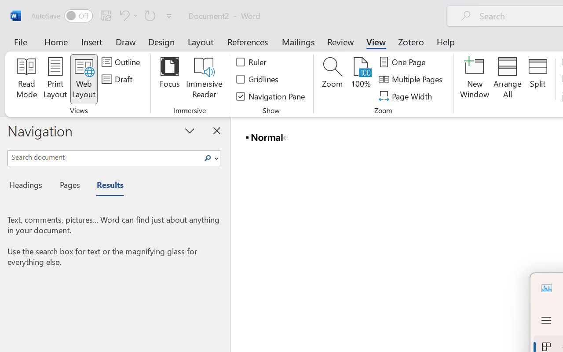 Image resolution: width=563 pixels, height=352 pixels. What do you see at coordinates (258, 79) in the screenshot?
I see `Gridlines` at bounding box center [258, 79].